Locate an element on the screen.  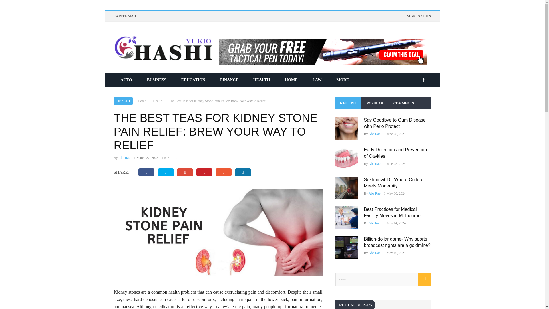
Abe Rae is located at coordinates (124, 158).